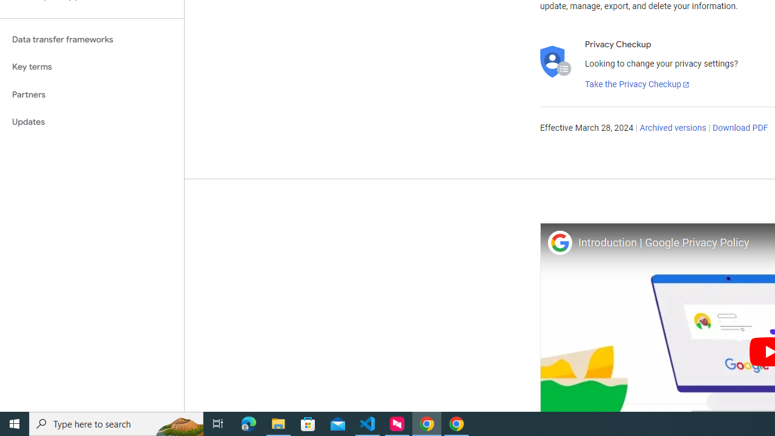 This screenshot has height=436, width=775. I want to click on Archived versions, so click(673, 128).